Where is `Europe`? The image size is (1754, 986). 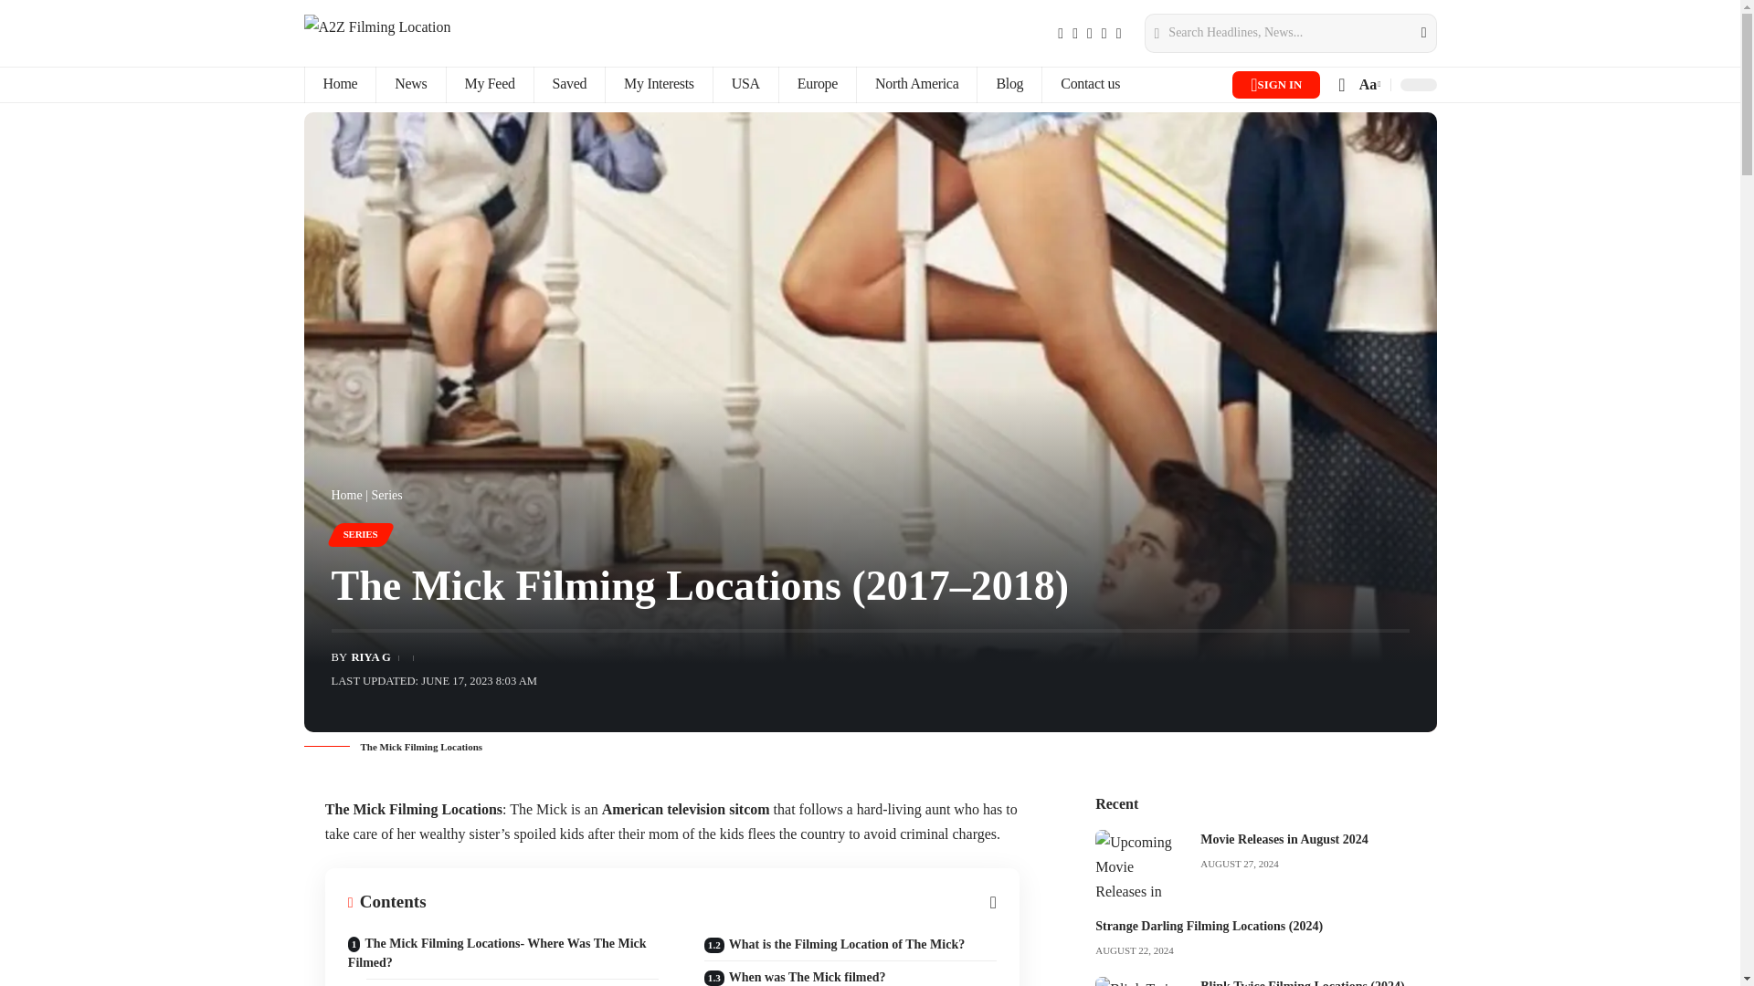 Europe is located at coordinates (817, 85).